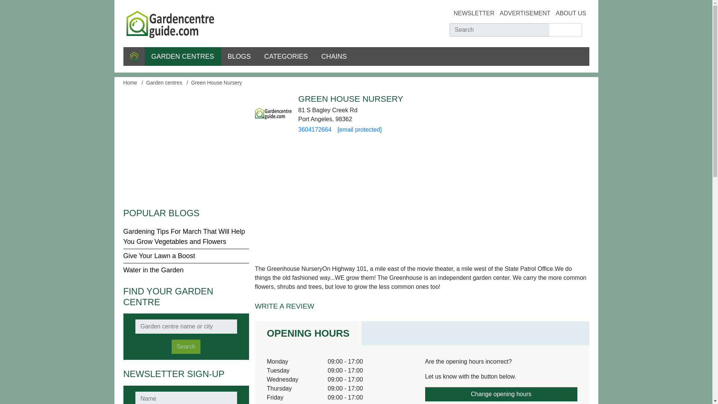 The height and width of the screenshot is (404, 718). What do you see at coordinates (501, 394) in the screenshot?
I see `Change opening hours` at bounding box center [501, 394].